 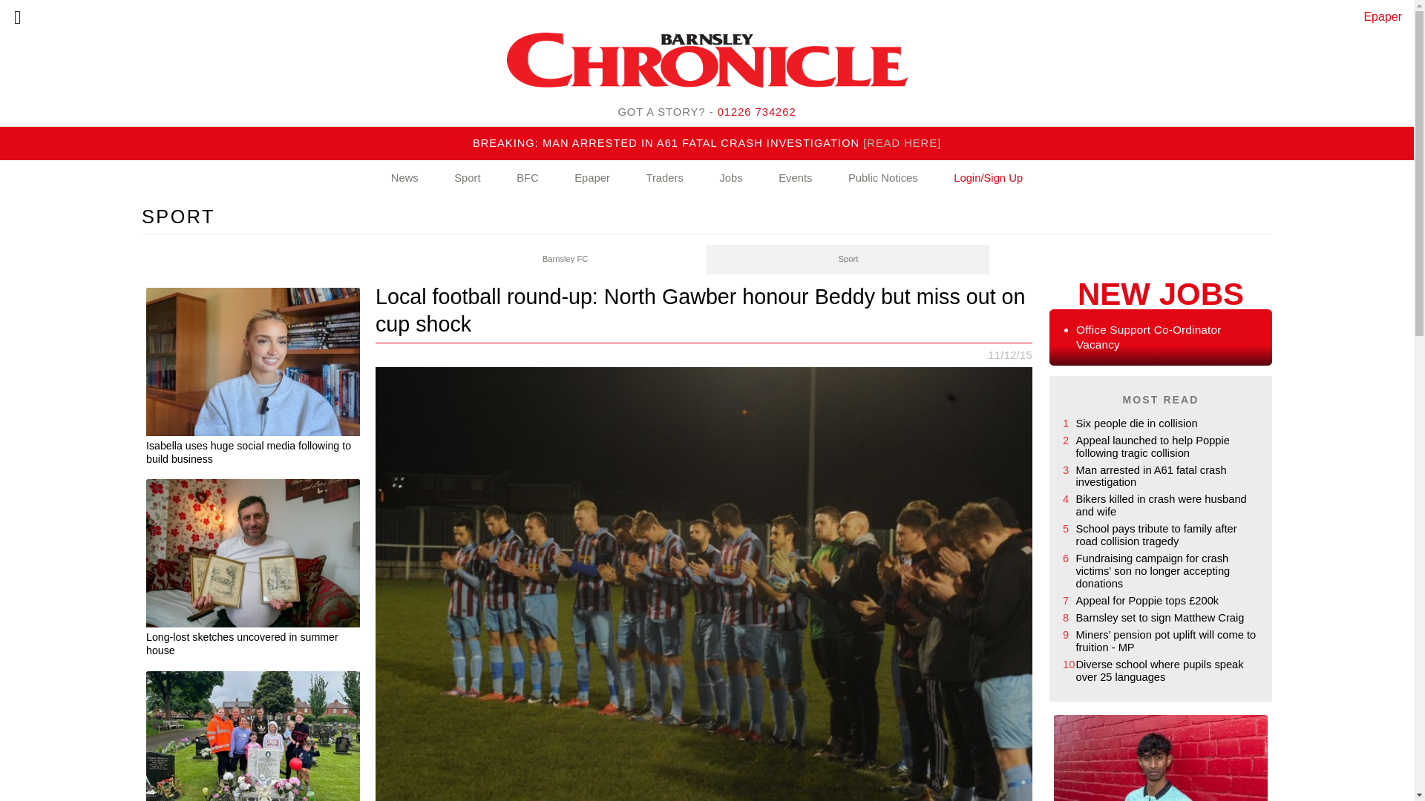 What do you see at coordinates (757, 111) in the screenshot?
I see `01226 734262` at bounding box center [757, 111].